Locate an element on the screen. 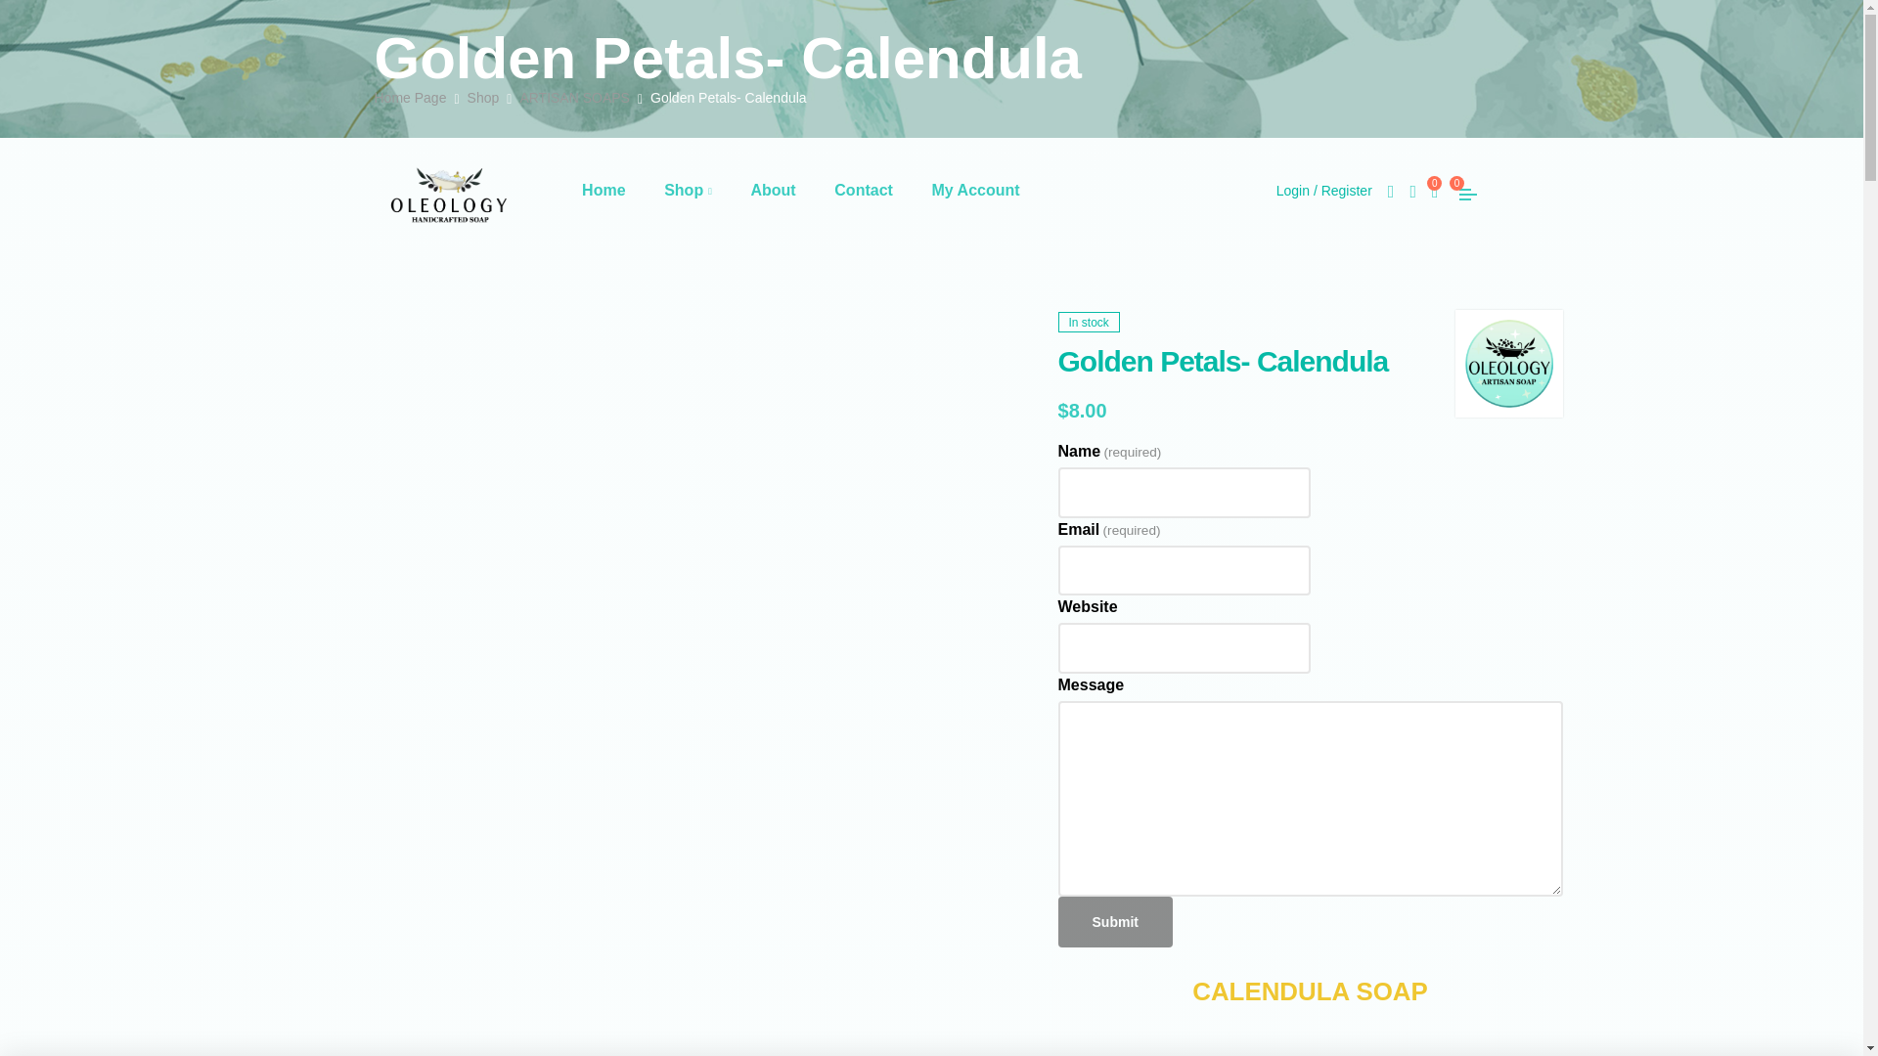 The height and width of the screenshot is (1056, 1878). Contact is located at coordinates (864, 190).